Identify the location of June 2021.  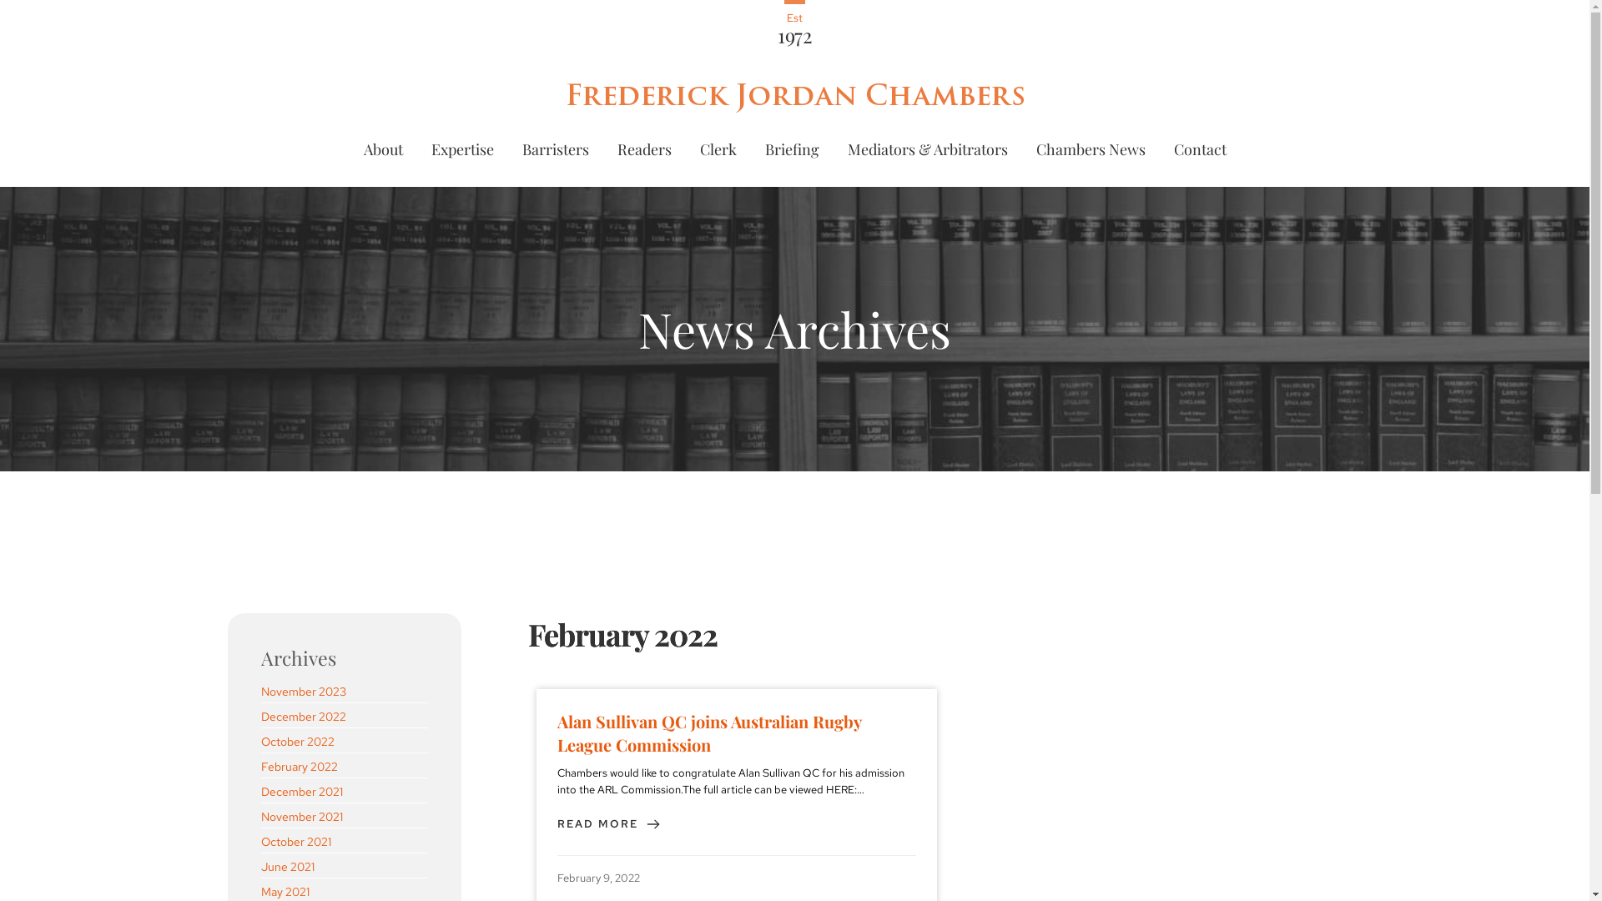
(287, 866).